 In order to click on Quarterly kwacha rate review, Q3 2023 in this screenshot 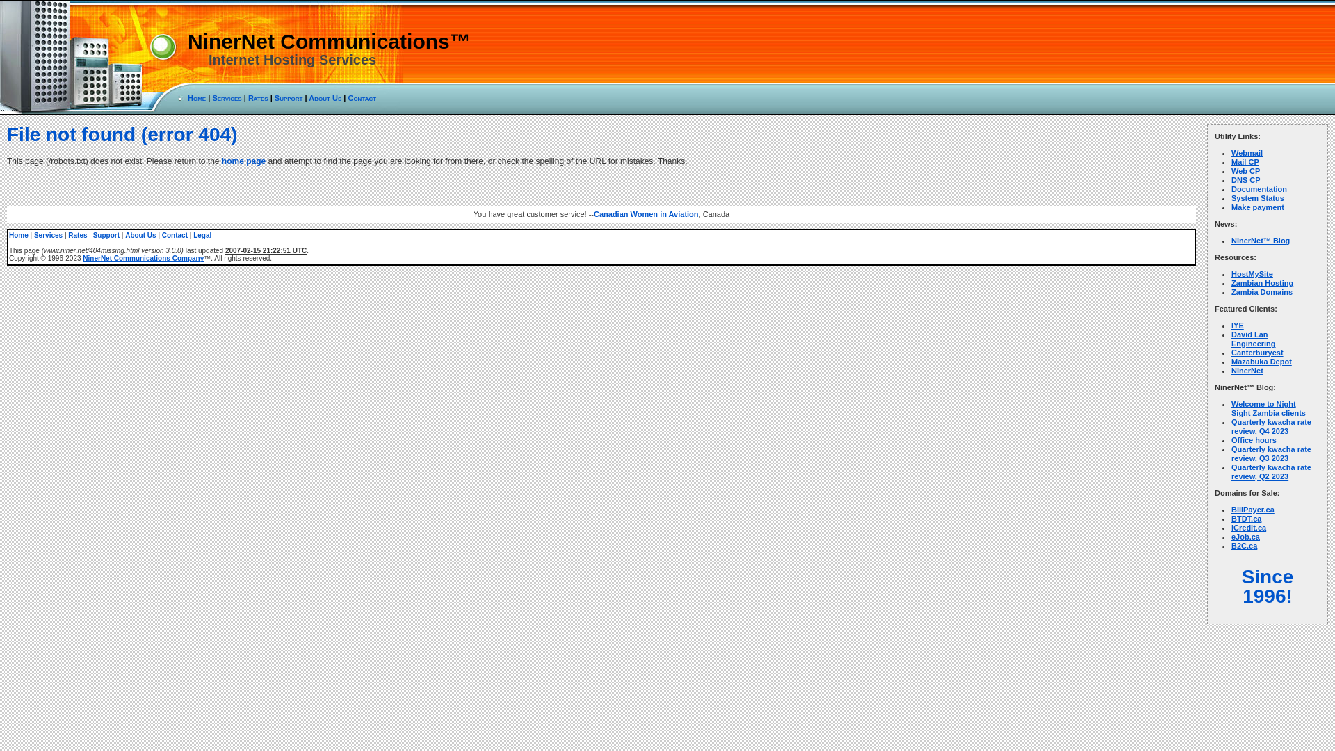, I will do `click(1271, 453)`.